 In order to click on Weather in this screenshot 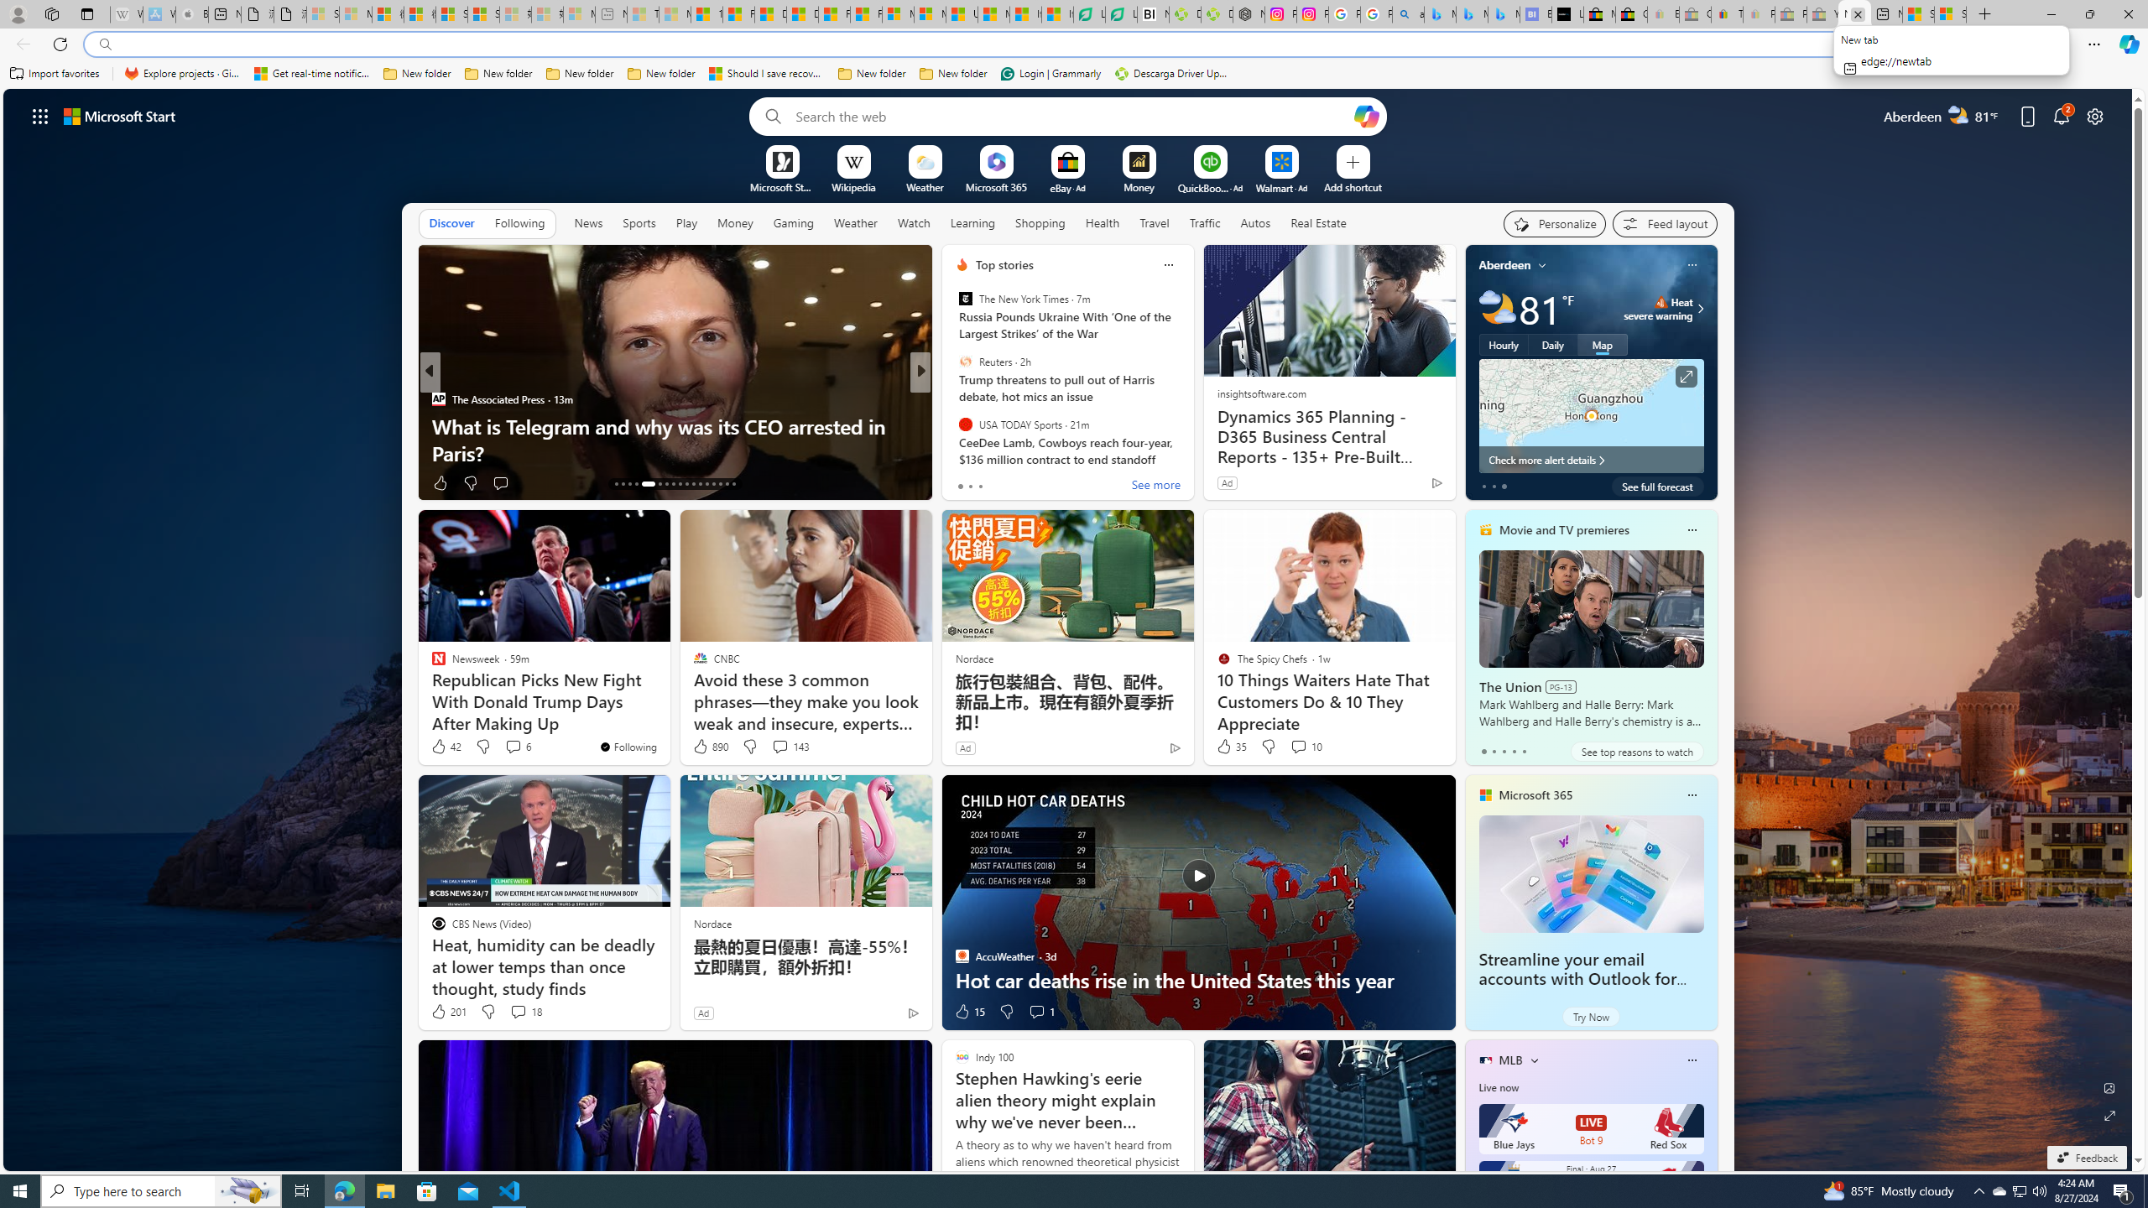, I will do `click(856, 222)`.